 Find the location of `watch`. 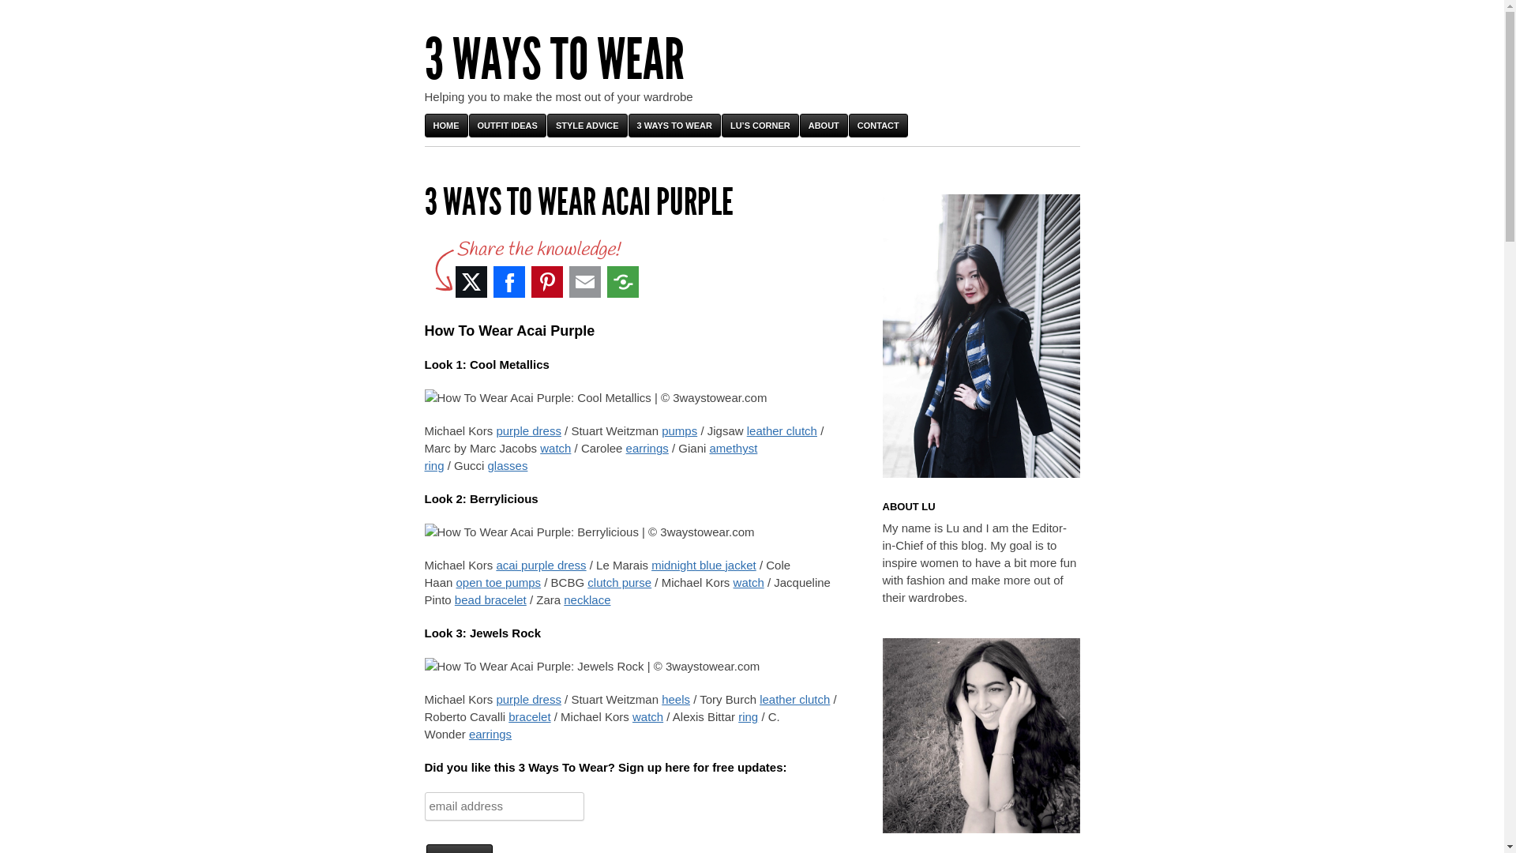

watch is located at coordinates (749, 583).